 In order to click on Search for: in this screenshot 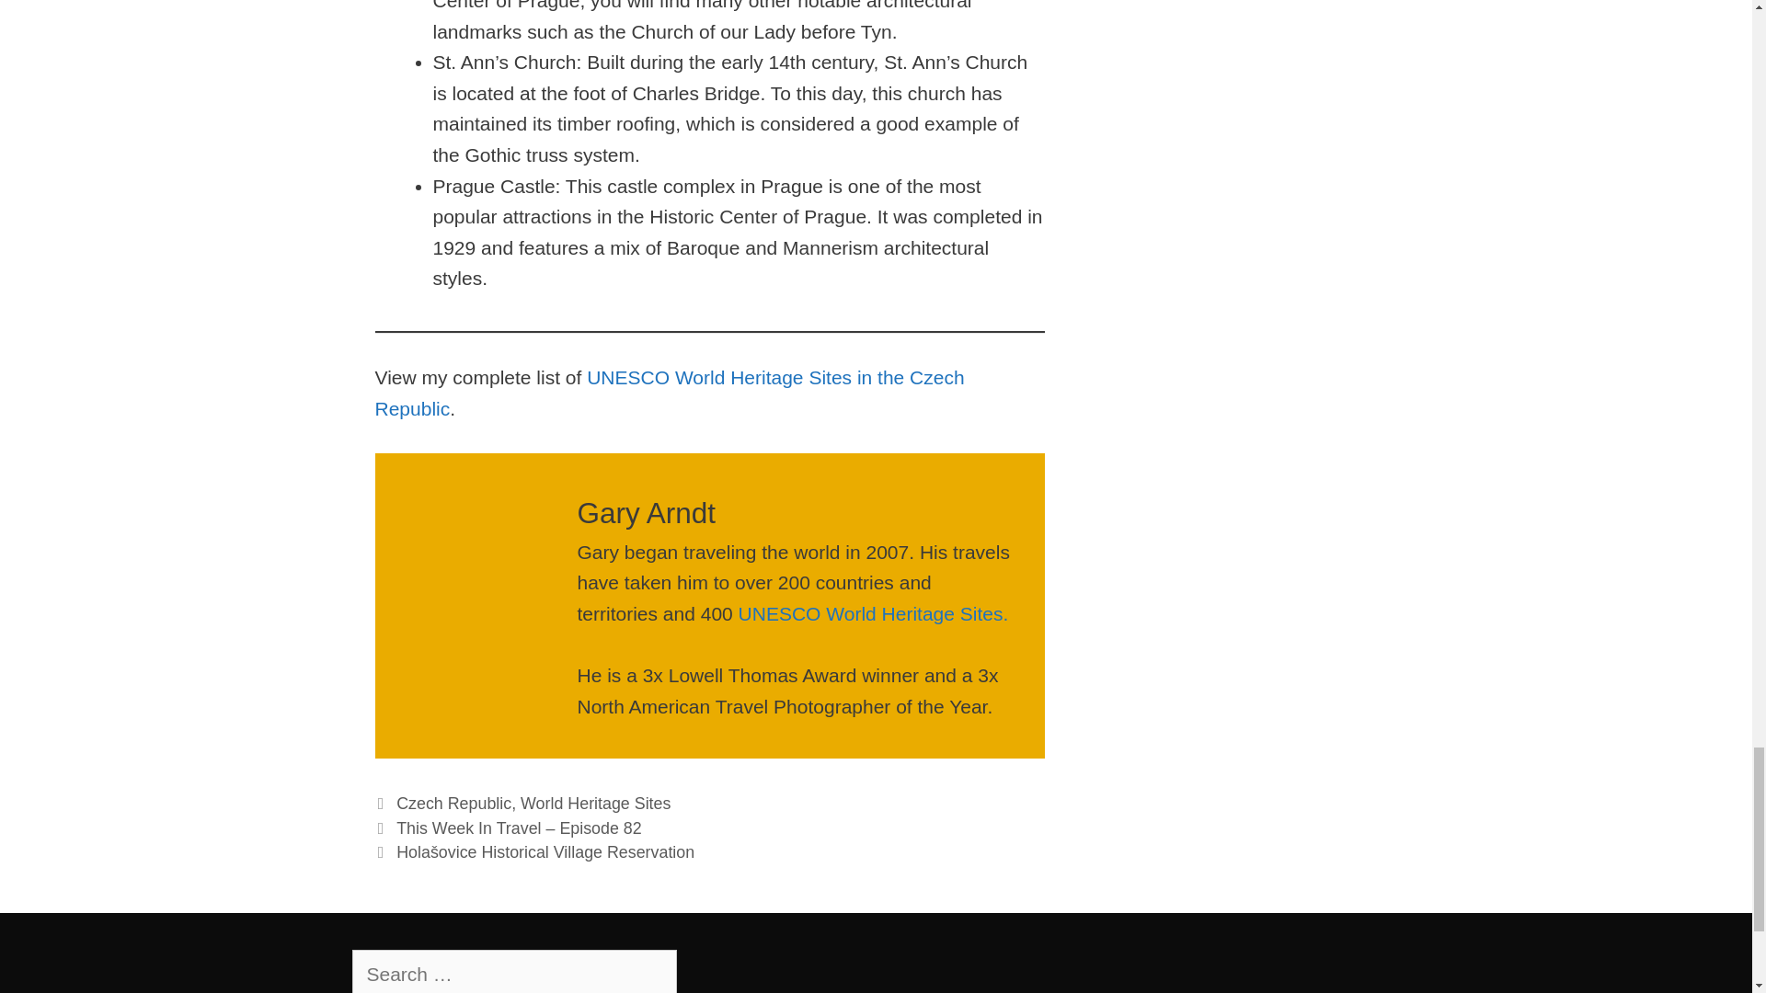, I will do `click(513, 971)`.